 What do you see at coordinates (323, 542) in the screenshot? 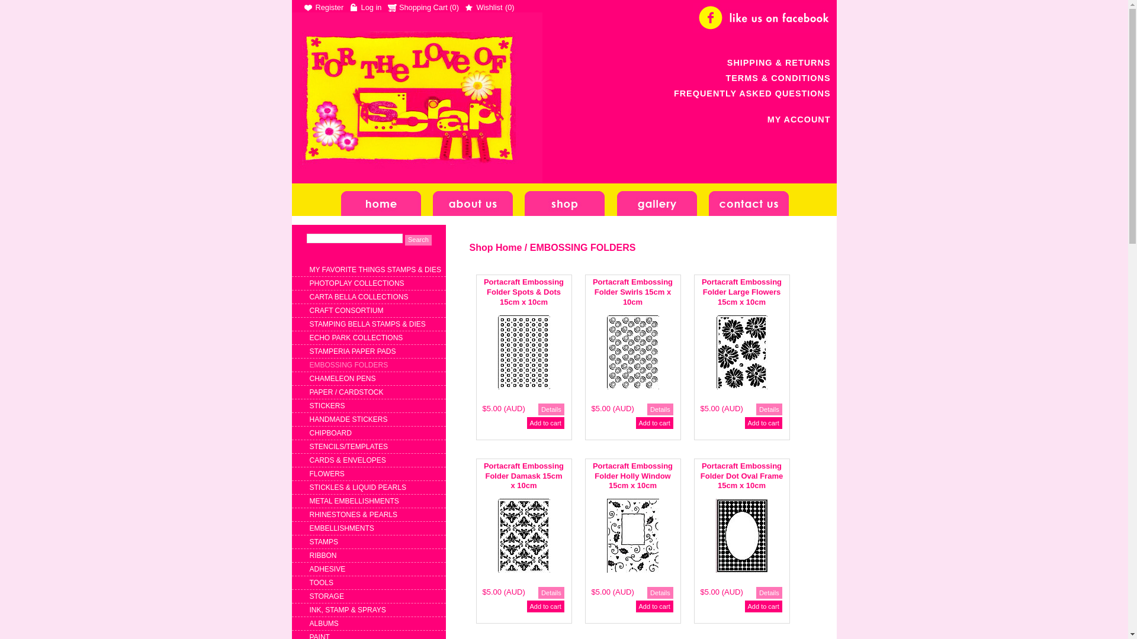
I see `STAMPS` at bounding box center [323, 542].